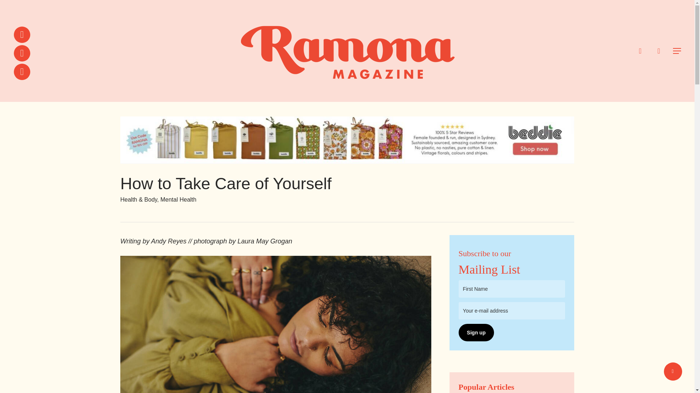 This screenshot has width=700, height=393. What do you see at coordinates (476, 333) in the screenshot?
I see `Sign up` at bounding box center [476, 333].